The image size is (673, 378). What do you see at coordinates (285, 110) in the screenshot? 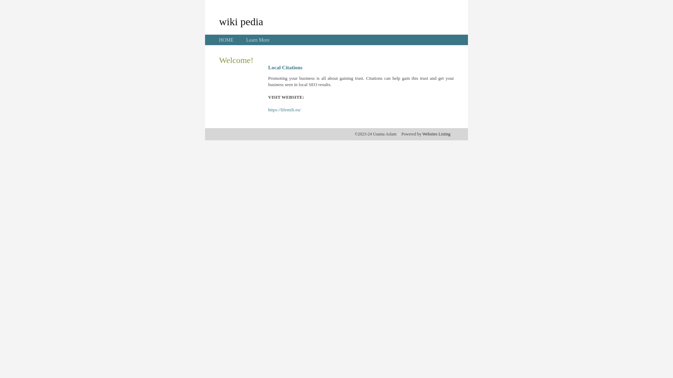
I see `https://lifemili.eu/` at bounding box center [285, 110].